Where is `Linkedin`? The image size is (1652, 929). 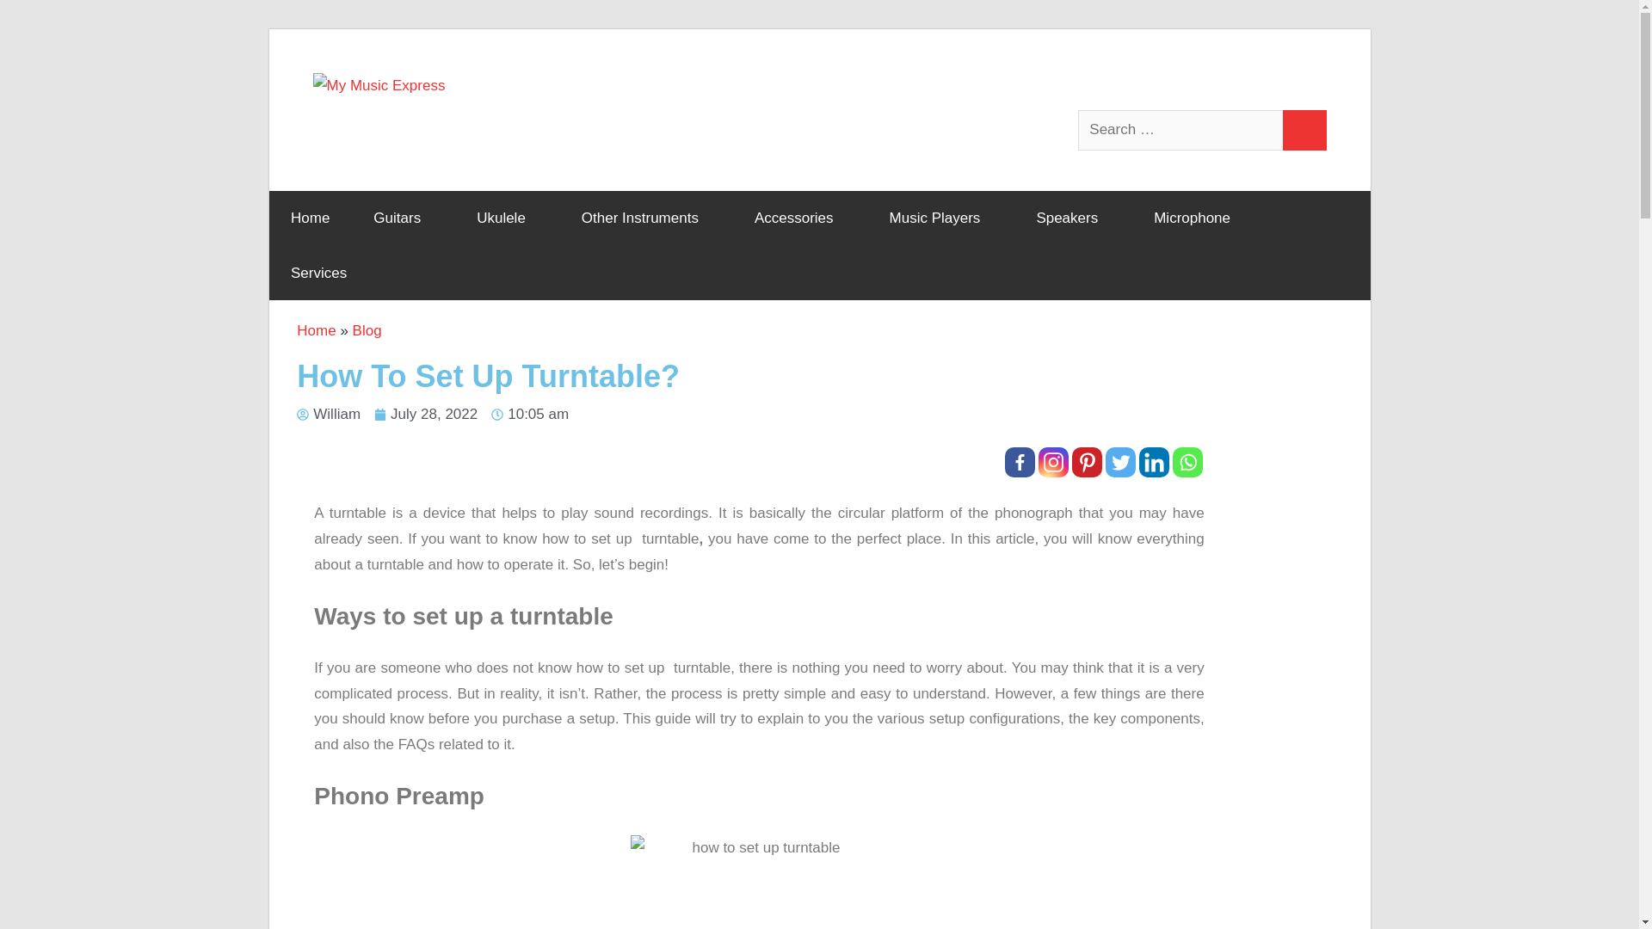 Linkedin is located at coordinates (1155, 462).